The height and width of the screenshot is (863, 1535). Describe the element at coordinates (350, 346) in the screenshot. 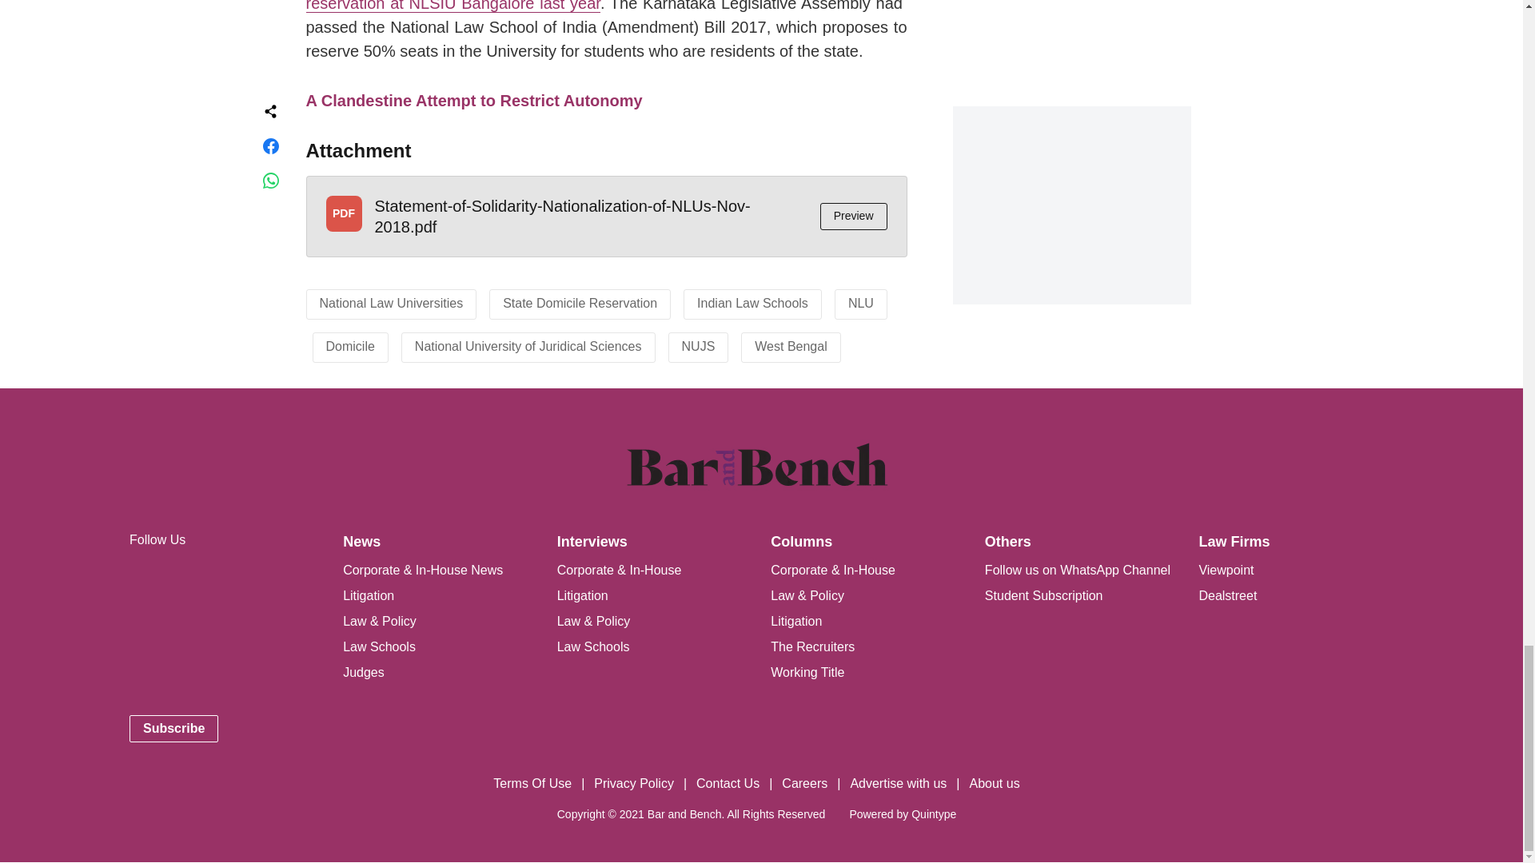

I see `Domicile` at that location.